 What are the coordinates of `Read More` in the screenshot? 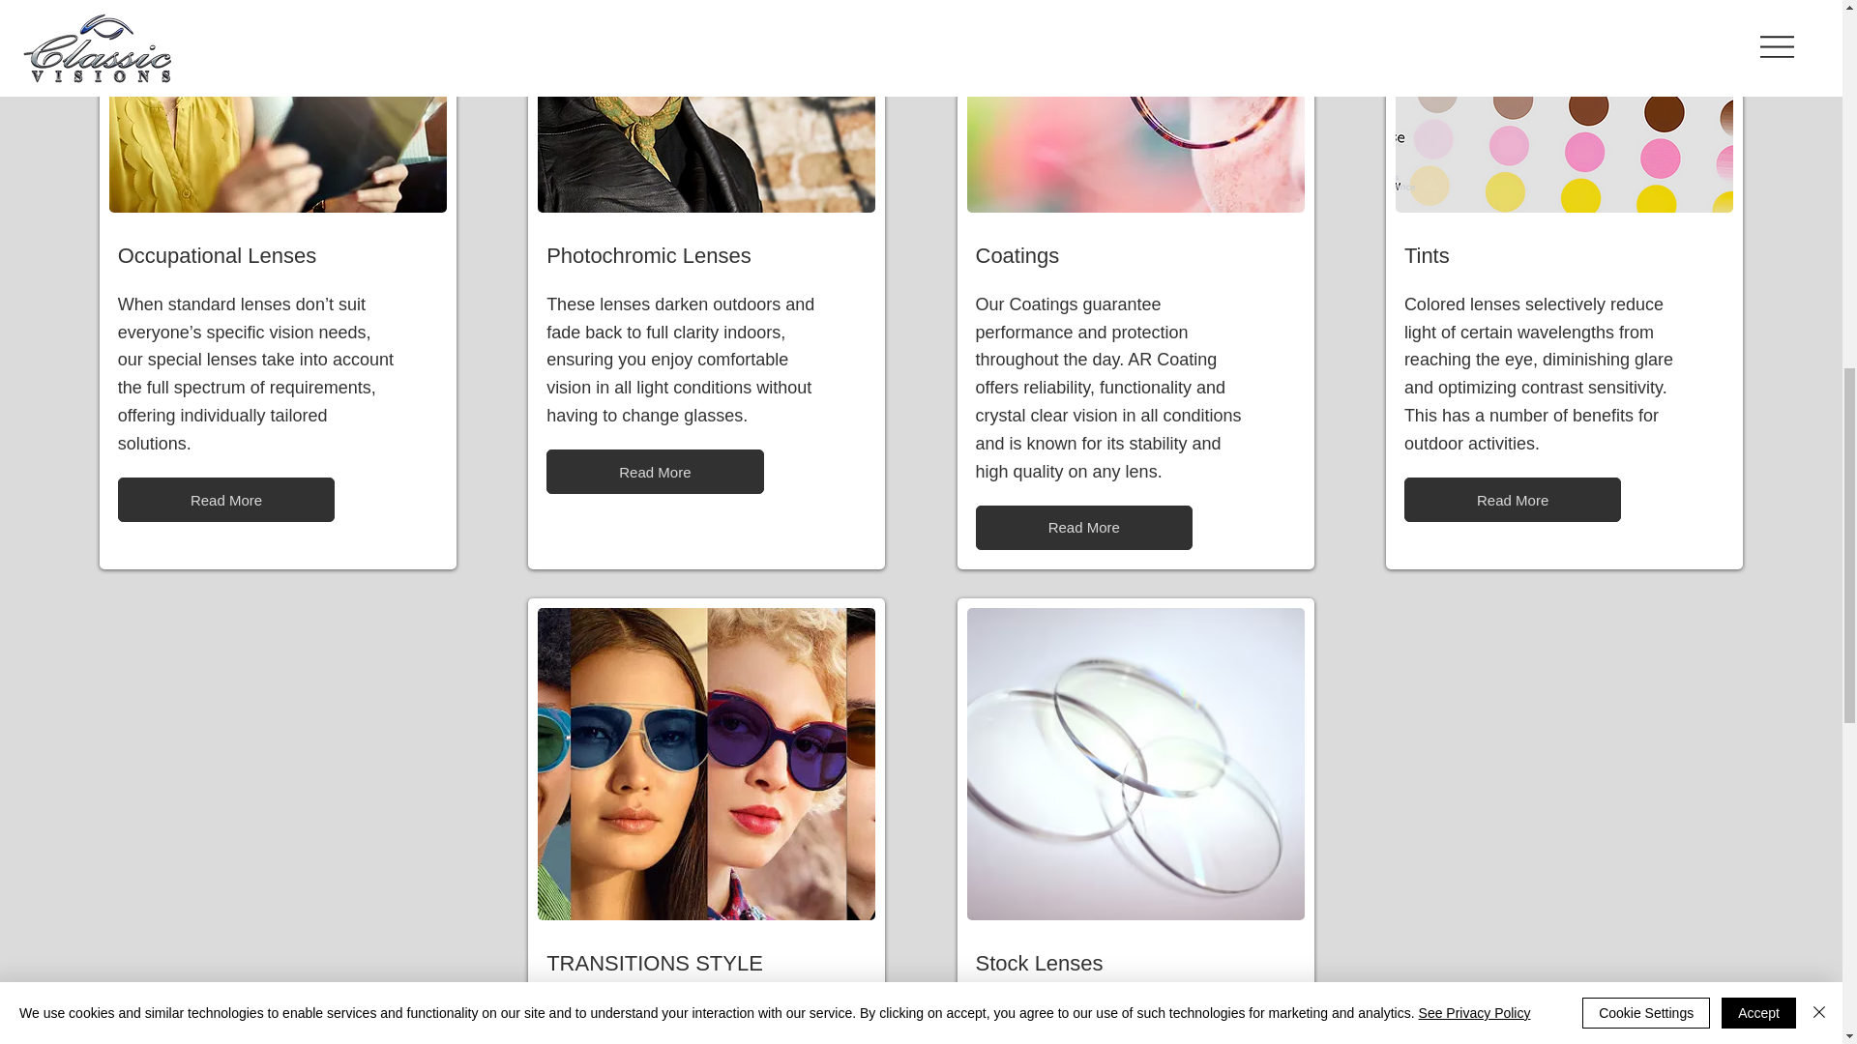 It's located at (226, 499).